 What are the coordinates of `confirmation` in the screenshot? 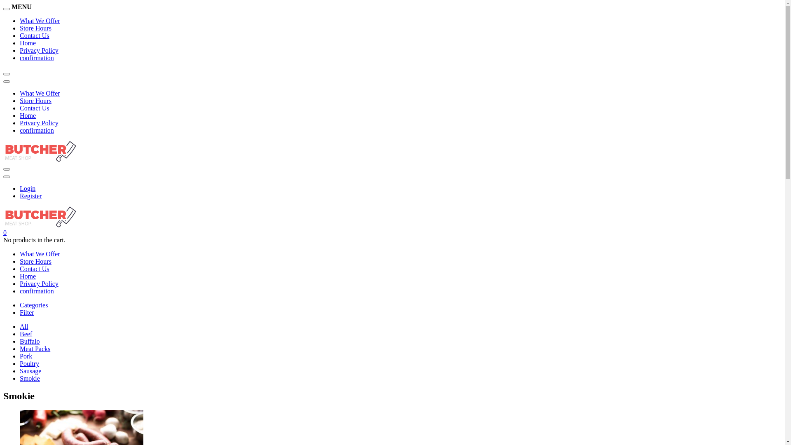 It's located at (37, 130).